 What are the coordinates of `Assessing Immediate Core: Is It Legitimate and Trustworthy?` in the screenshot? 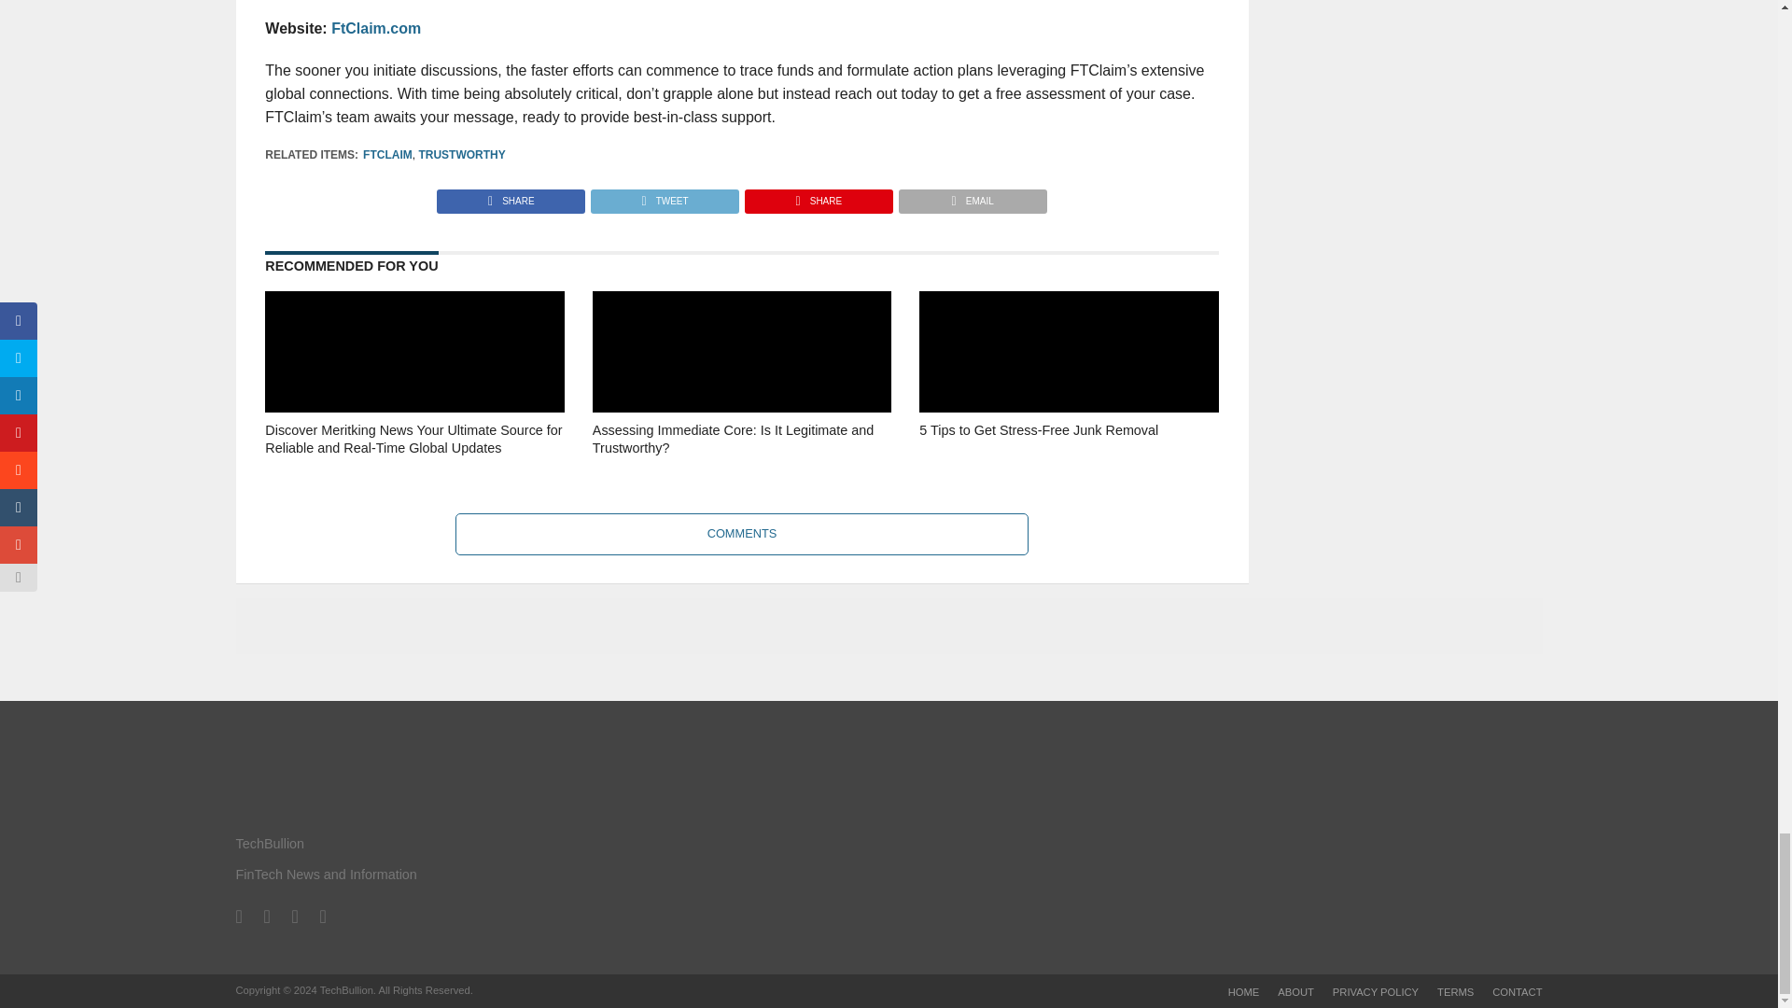 It's located at (741, 465).